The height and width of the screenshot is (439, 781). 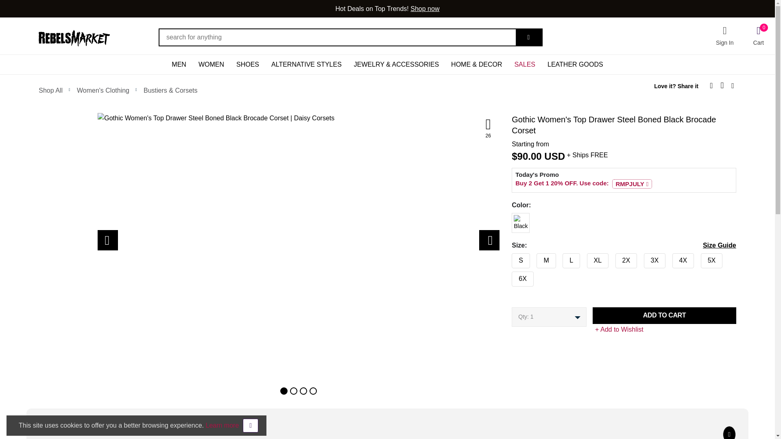 I want to click on USD, so click(x=554, y=156).